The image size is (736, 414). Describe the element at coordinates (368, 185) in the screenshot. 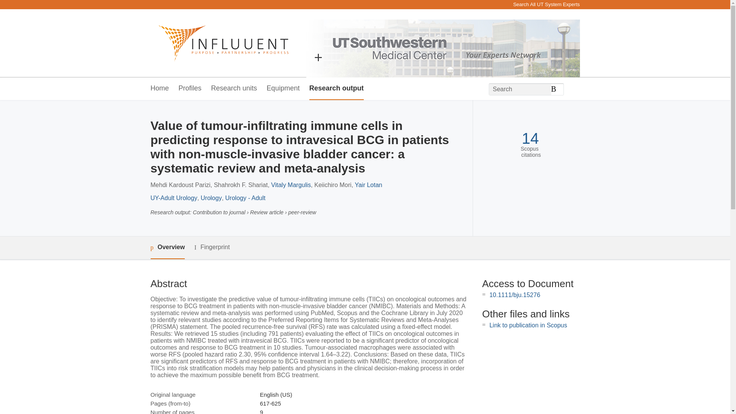

I see `Yair Lotan` at that location.